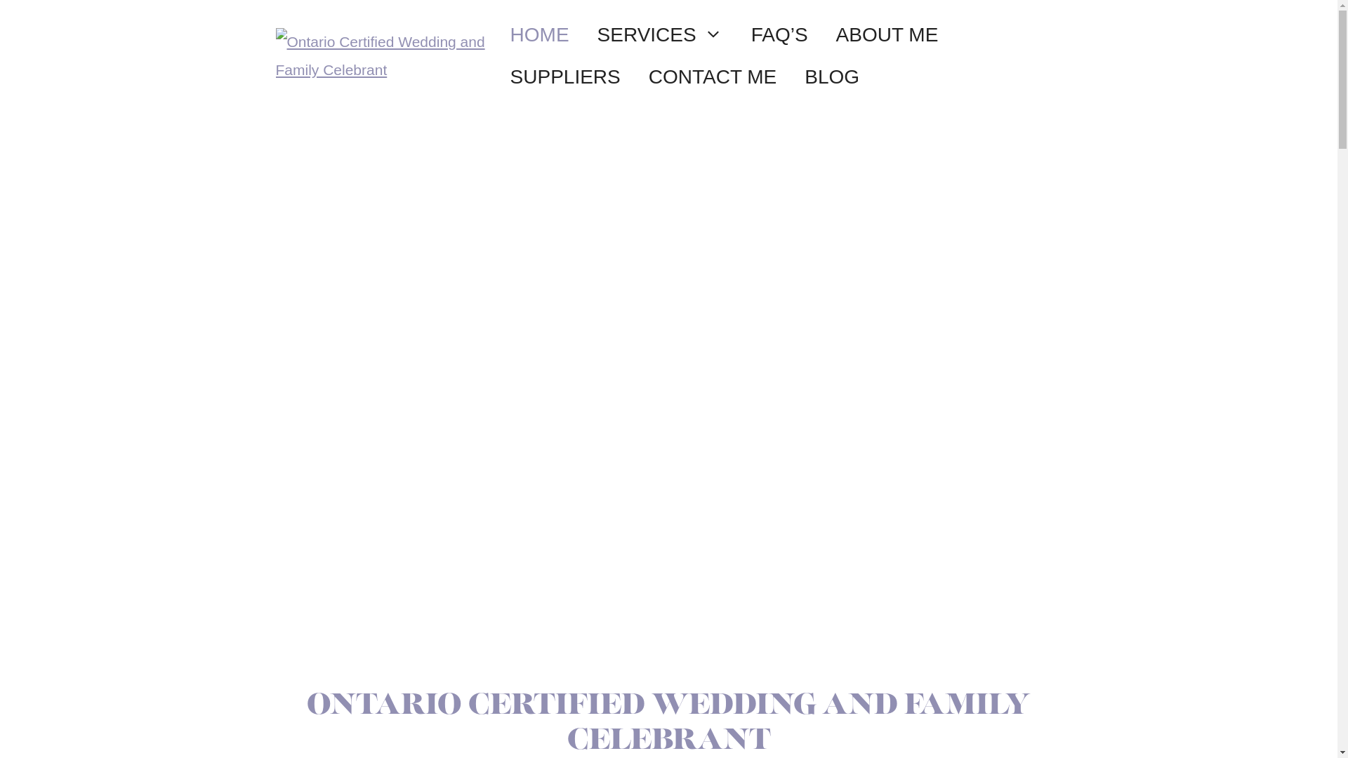 This screenshot has height=758, width=1348. Describe the element at coordinates (540, 35) in the screenshot. I see `HOME` at that location.